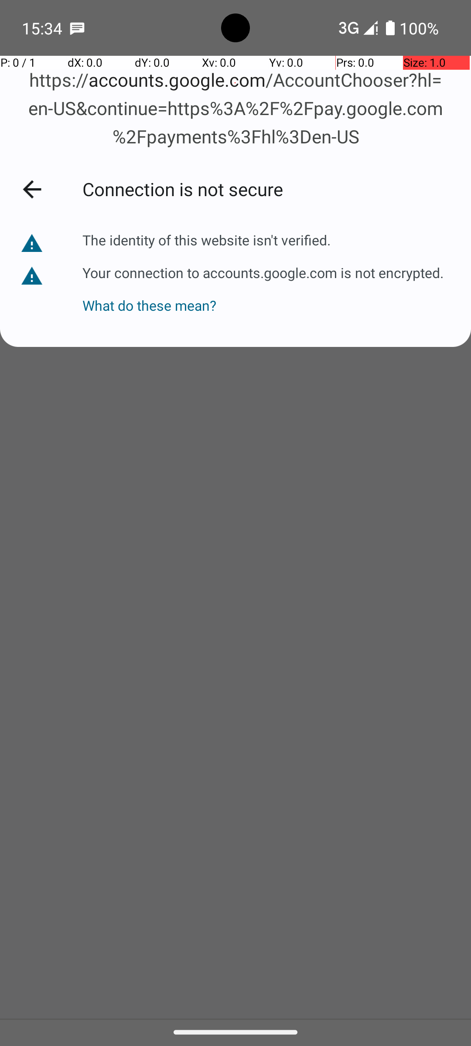 This screenshot has height=1046, width=471. Describe the element at coordinates (235, 109) in the screenshot. I see `https://accounts.google.com/AccountChooser?hl=en-US&continue=https%3A%2F%2Fpay.google.com%2Fpayments%3Fhl%3Den-US` at that location.